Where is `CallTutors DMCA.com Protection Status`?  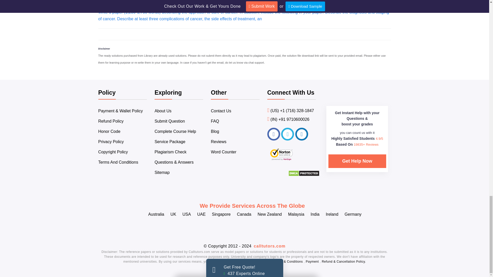
CallTutors DMCA.com Protection Status is located at coordinates (304, 175).